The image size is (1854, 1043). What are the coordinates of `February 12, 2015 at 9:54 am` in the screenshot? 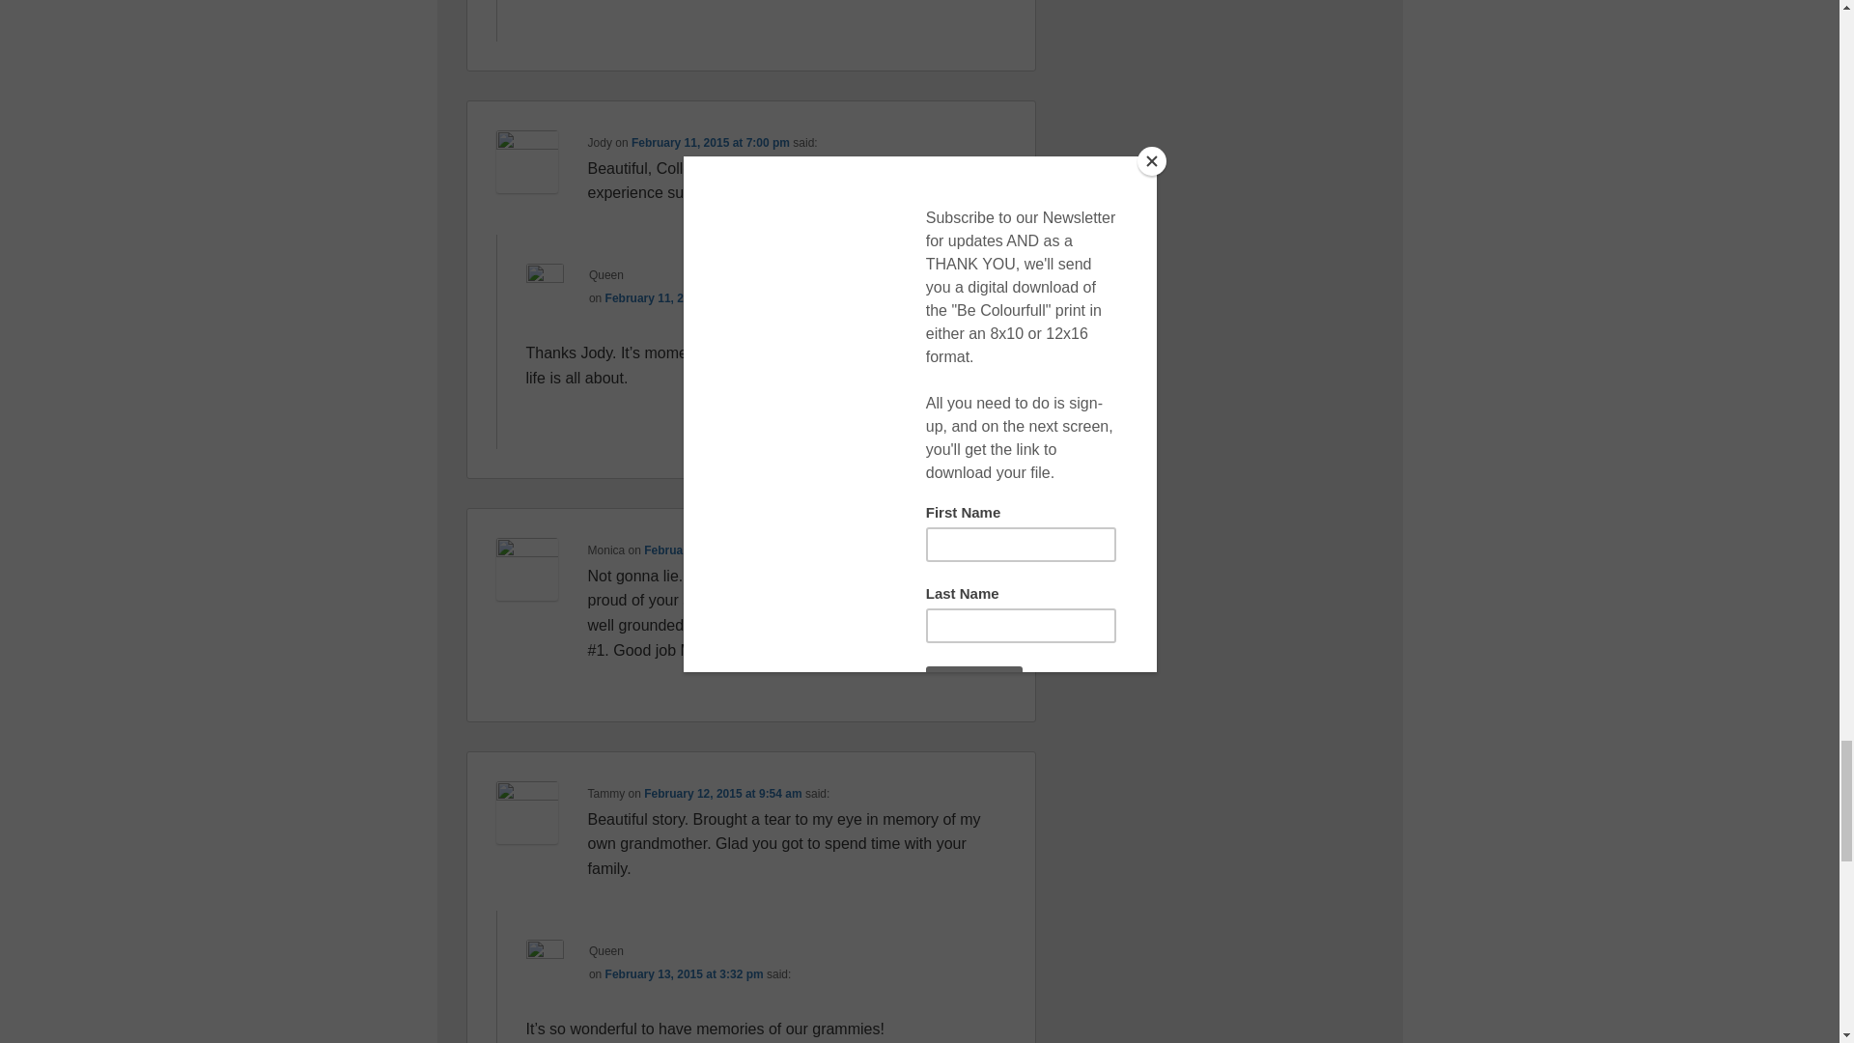 It's located at (722, 794).